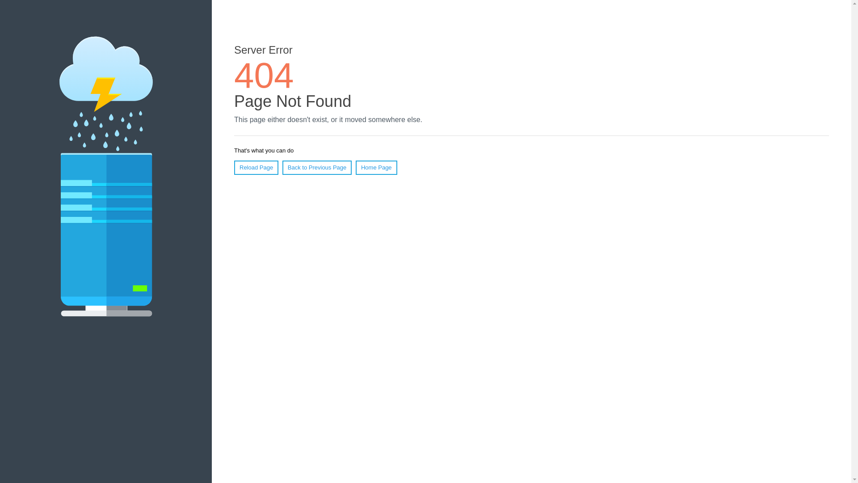  I want to click on Reload Page, so click(257, 168).